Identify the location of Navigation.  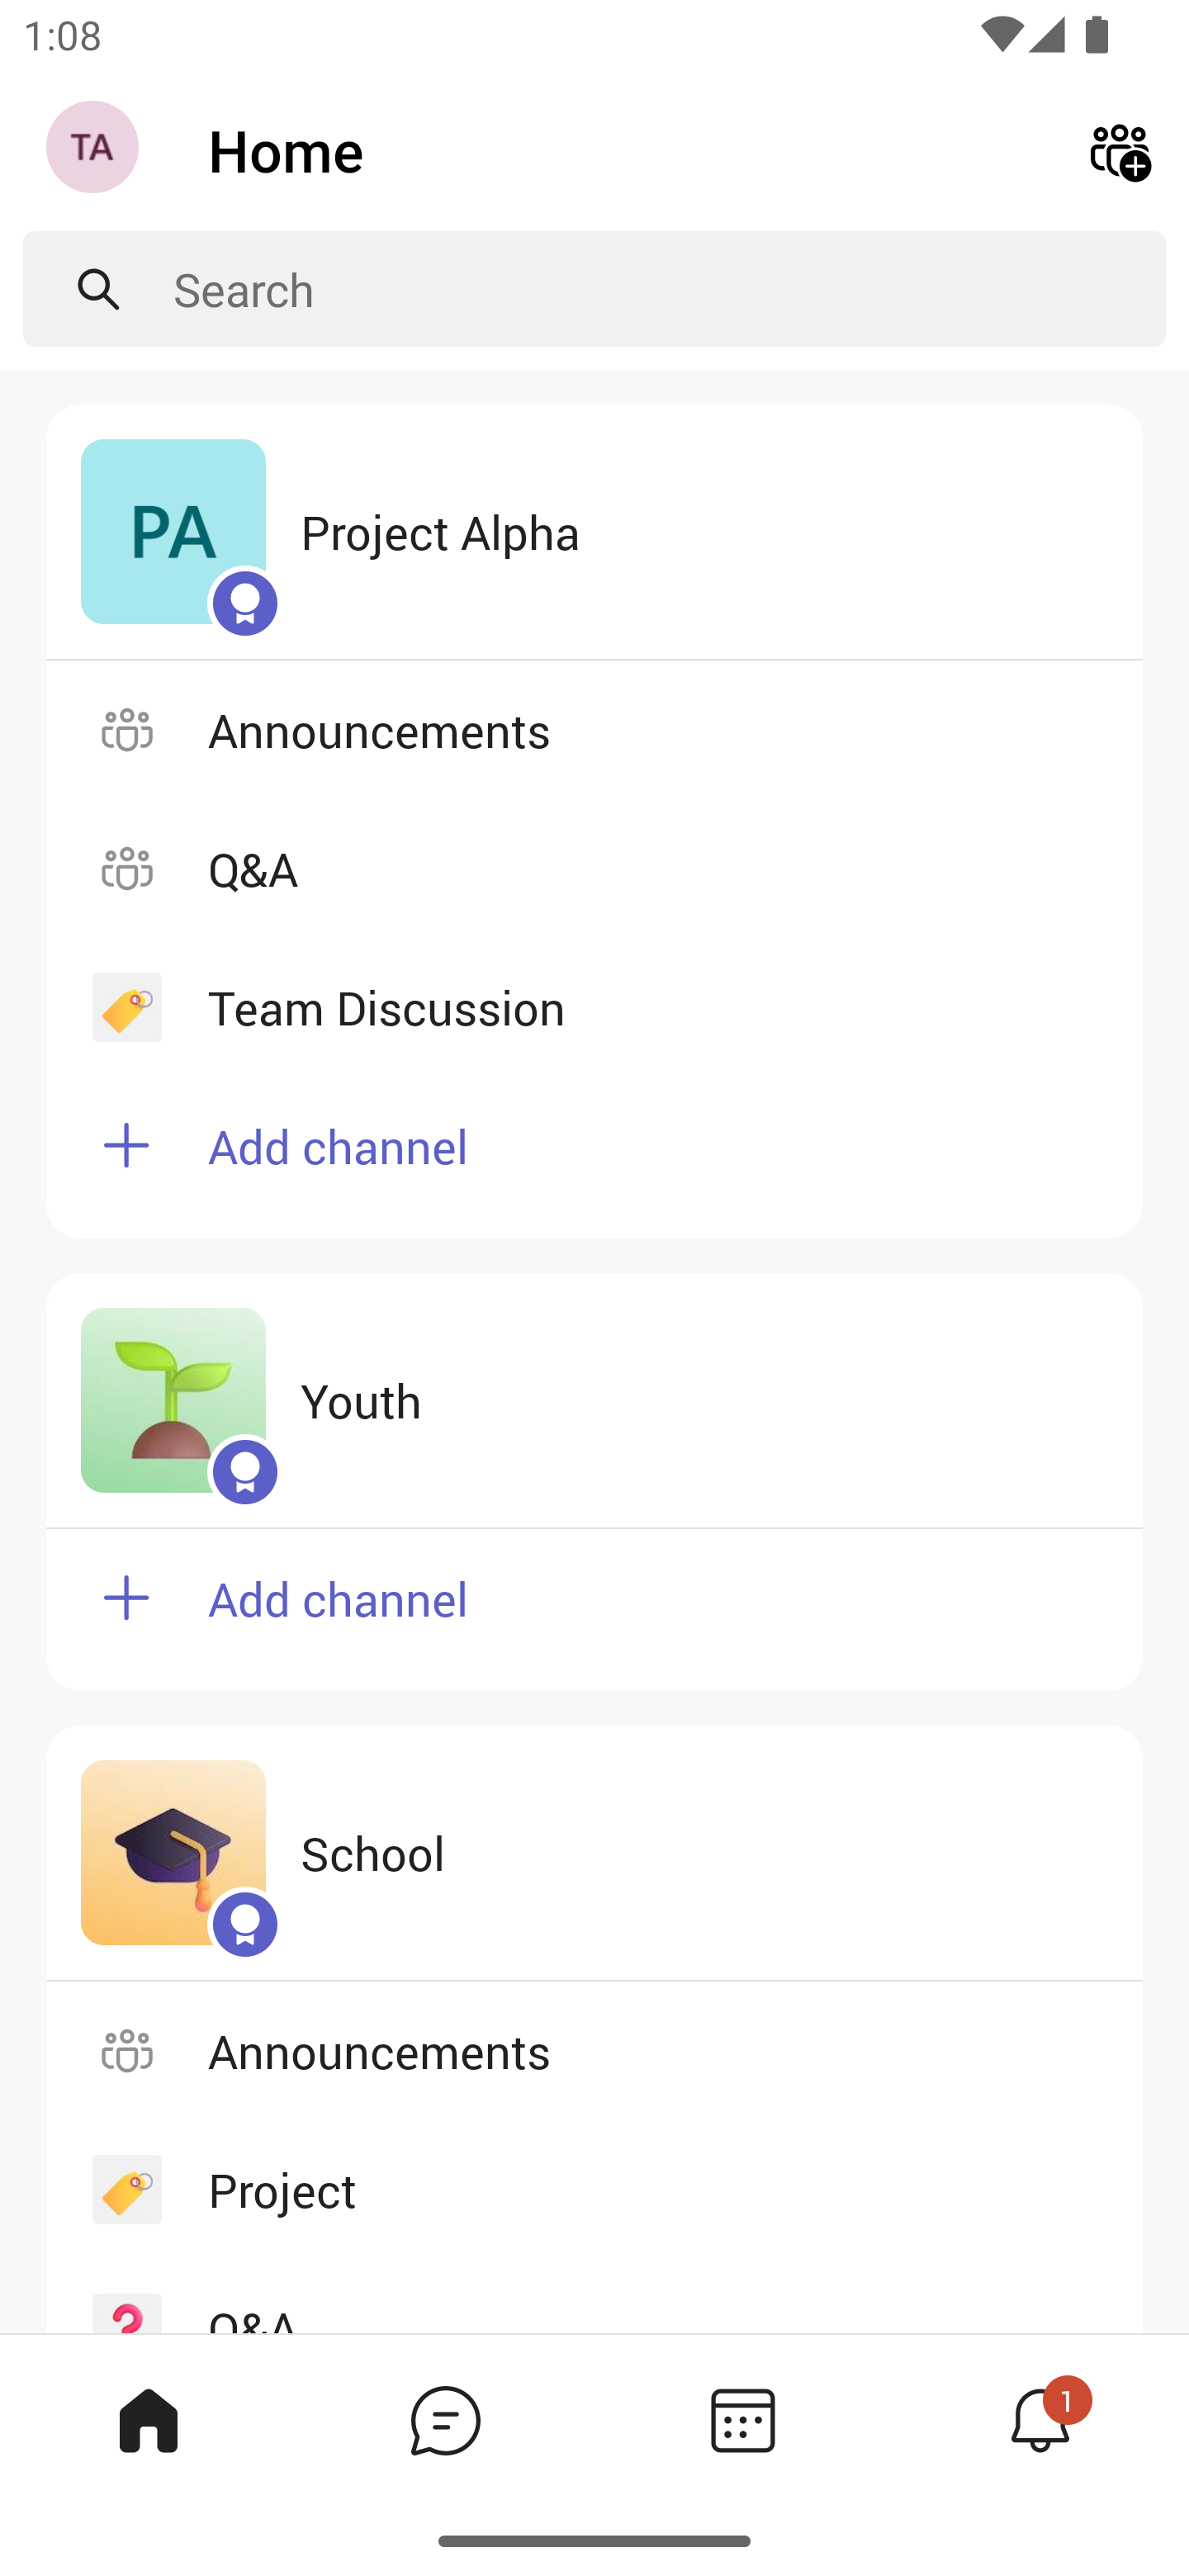
(96, 150).